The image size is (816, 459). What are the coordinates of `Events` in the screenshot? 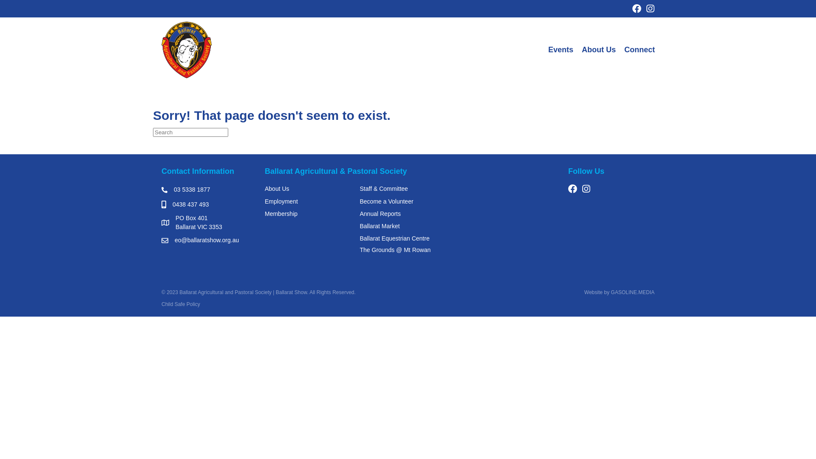 It's located at (561, 50).